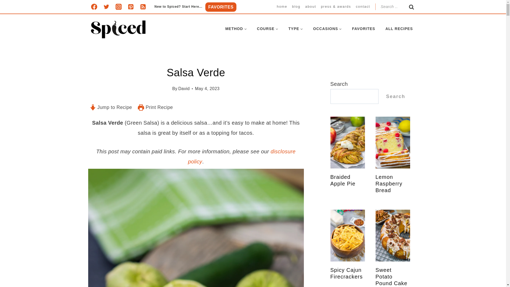  I want to click on Search, so click(411, 9).